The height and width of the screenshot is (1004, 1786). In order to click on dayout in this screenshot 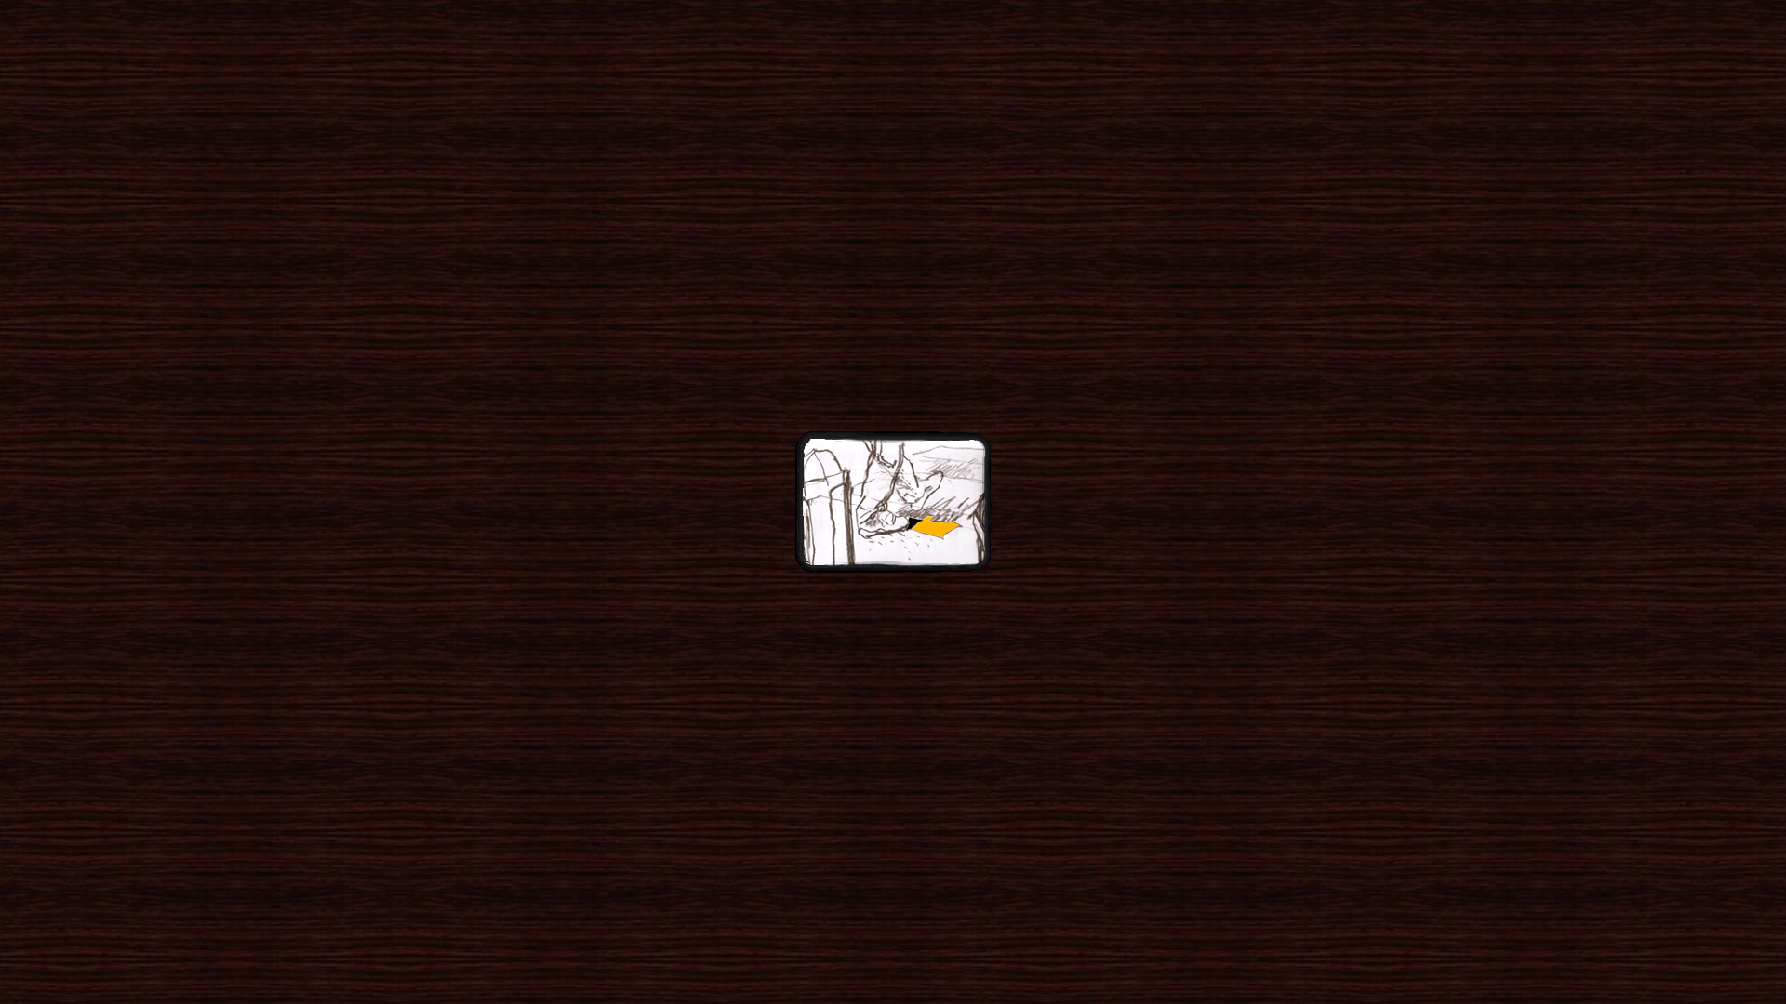, I will do `click(894, 504)`.